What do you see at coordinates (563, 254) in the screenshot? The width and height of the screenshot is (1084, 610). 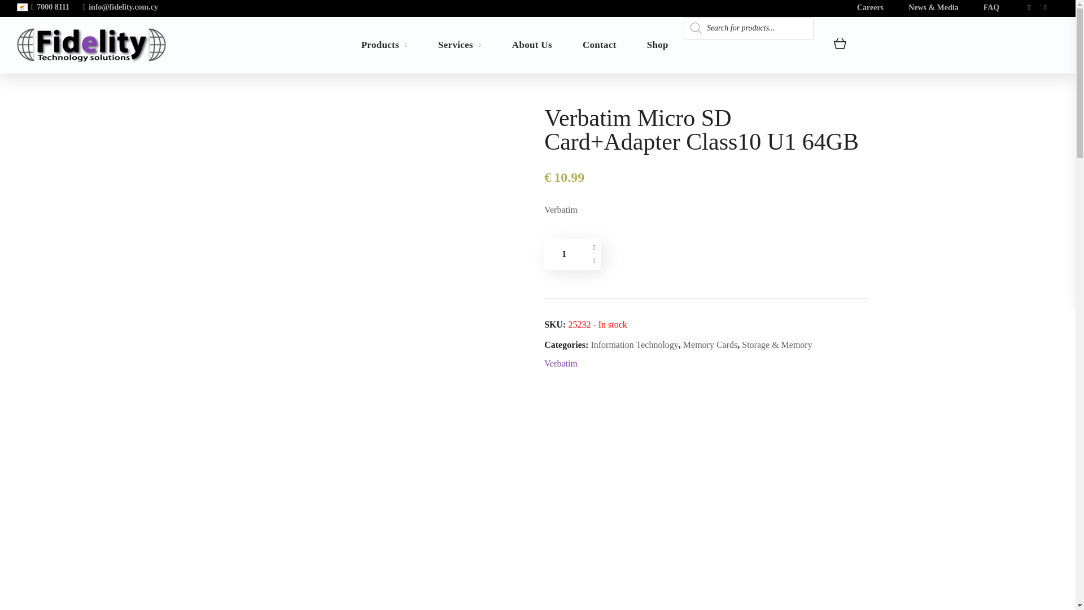 I see `1` at bounding box center [563, 254].